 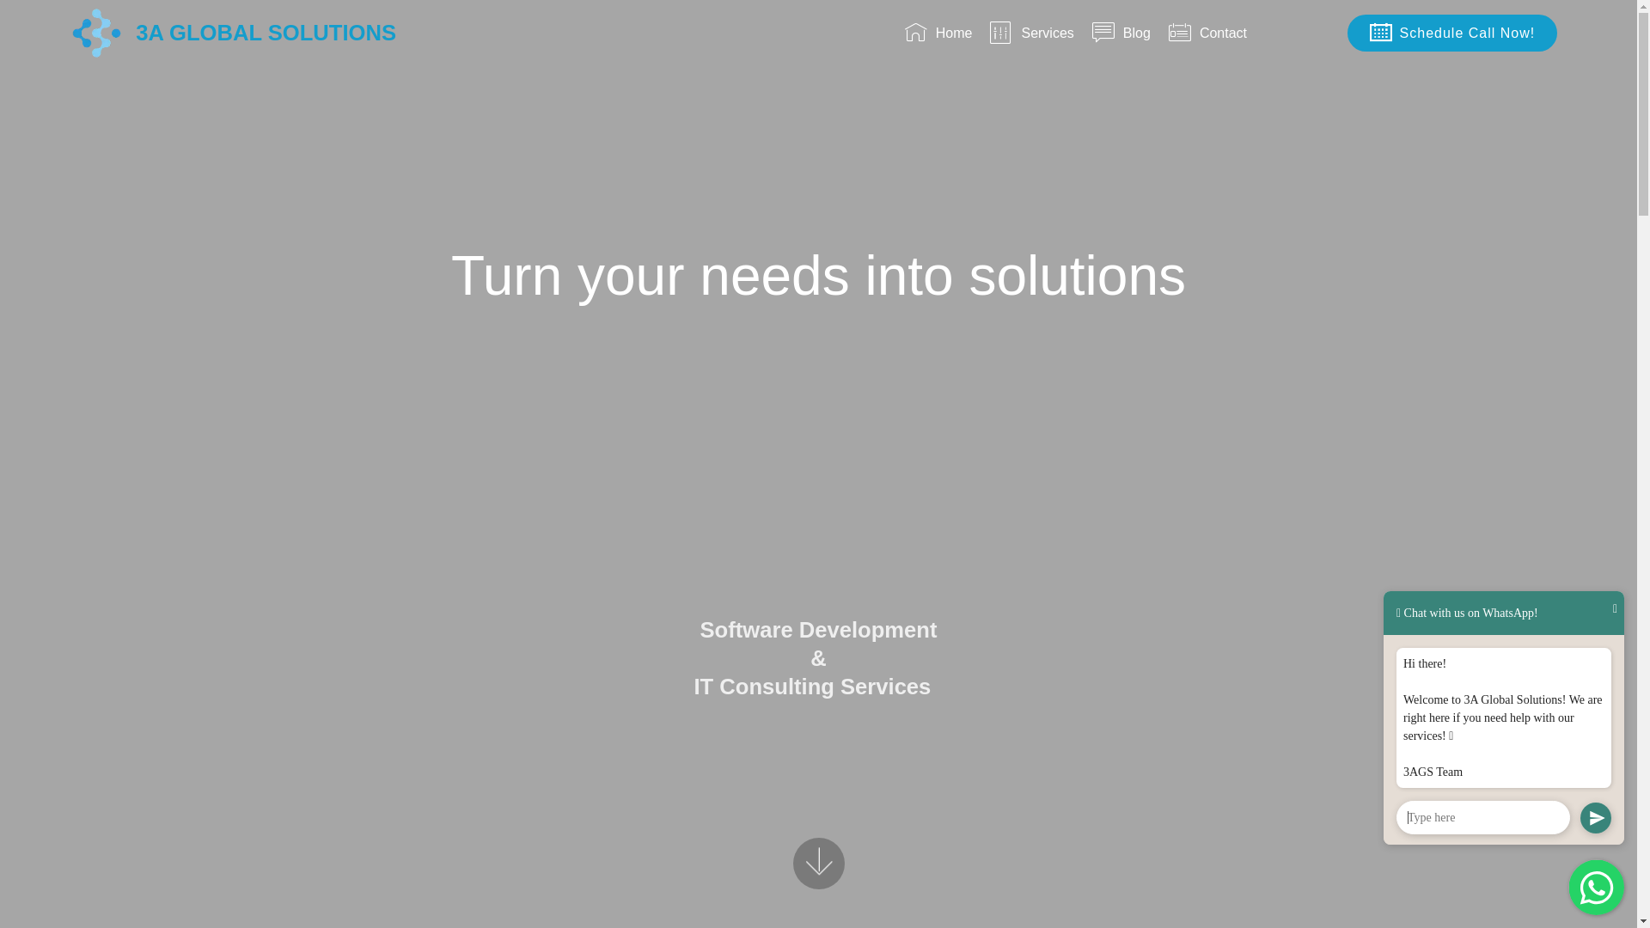 What do you see at coordinates (1032, 33) in the screenshot?
I see `Services` at bounding box center [1032, 33].